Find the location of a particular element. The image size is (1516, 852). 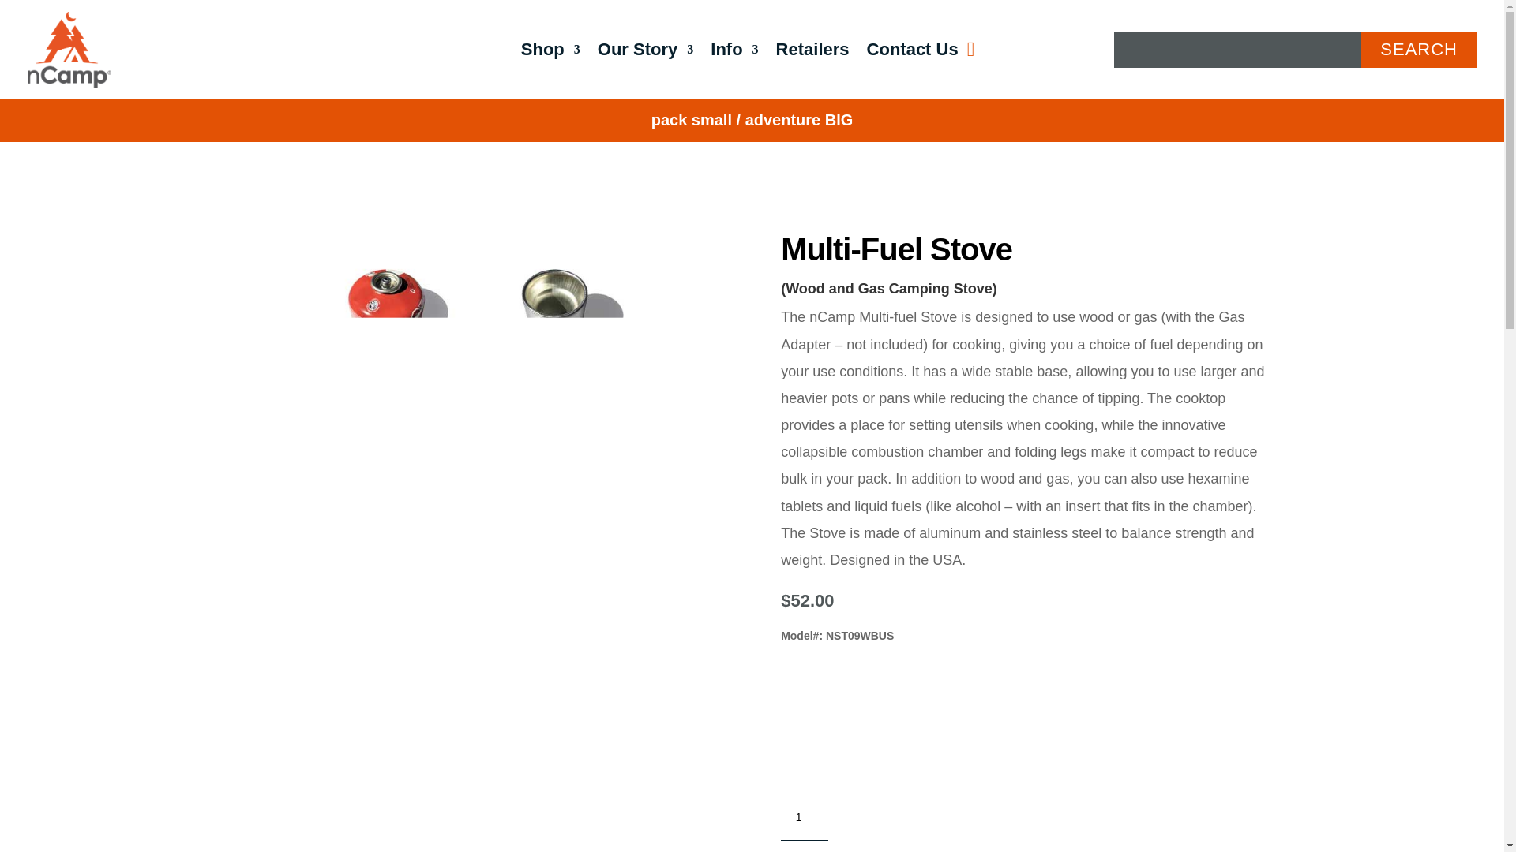

Retailers is located at coordinates (812, 52).